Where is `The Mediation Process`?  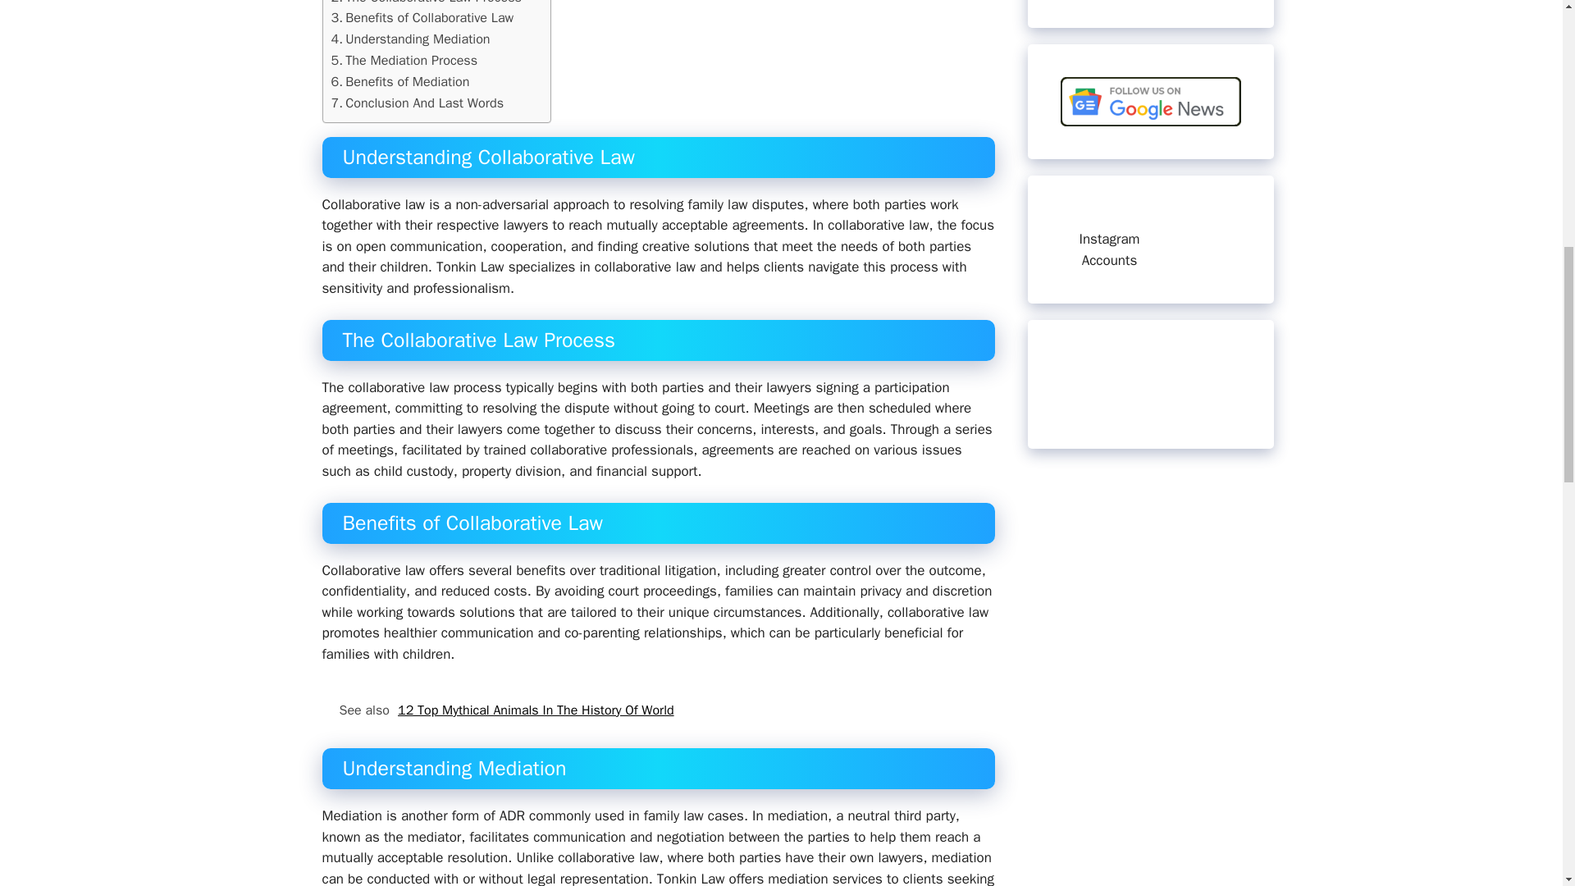
The Mediation Process is located at coordinates (404, 61).